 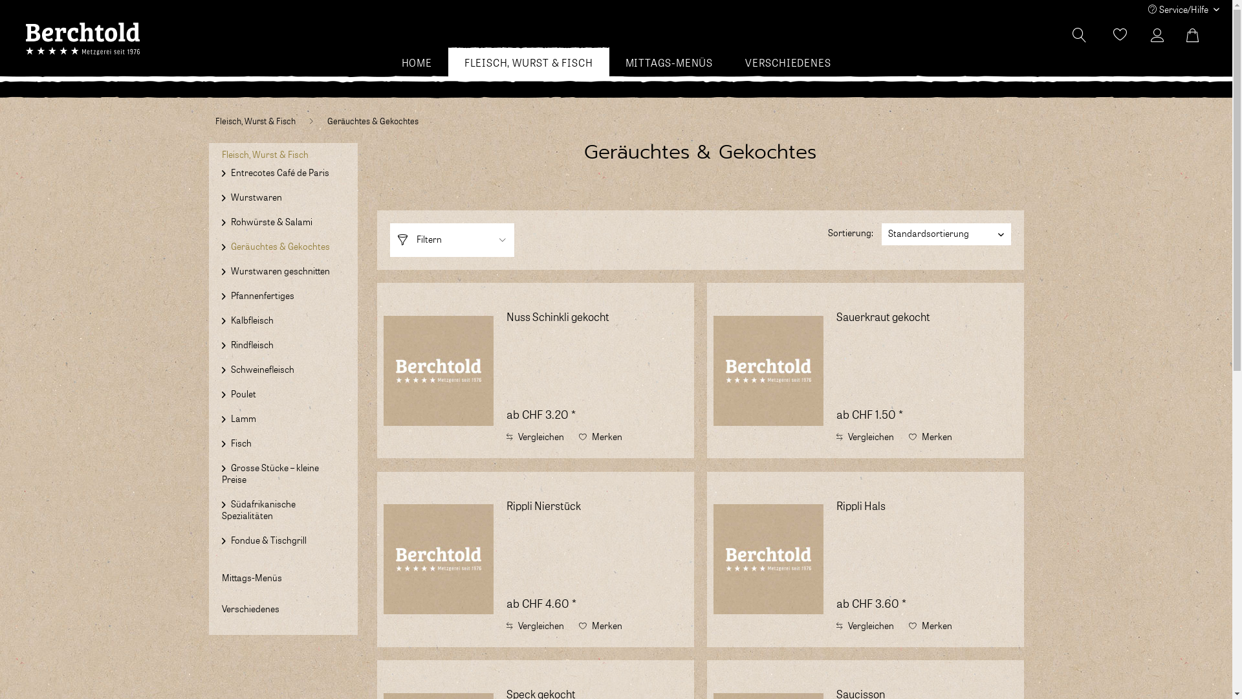 I want to click on Merken, so click(x=600, y=627).